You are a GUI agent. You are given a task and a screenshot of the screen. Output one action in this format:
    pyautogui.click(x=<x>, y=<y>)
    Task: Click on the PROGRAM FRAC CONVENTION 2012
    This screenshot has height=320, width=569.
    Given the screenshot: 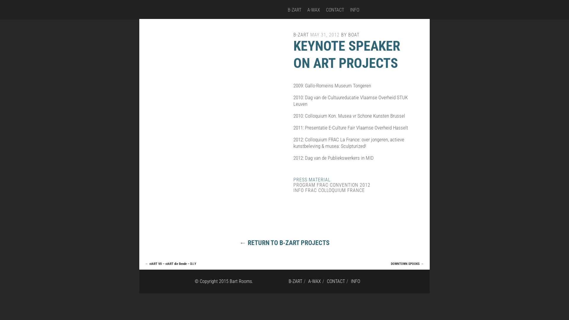 What is the action you would take?
    pyautogui.click(x=332, y=185)
    